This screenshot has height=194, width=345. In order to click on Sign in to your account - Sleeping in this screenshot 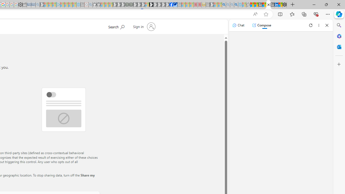, I will do `click(147, 5)`.